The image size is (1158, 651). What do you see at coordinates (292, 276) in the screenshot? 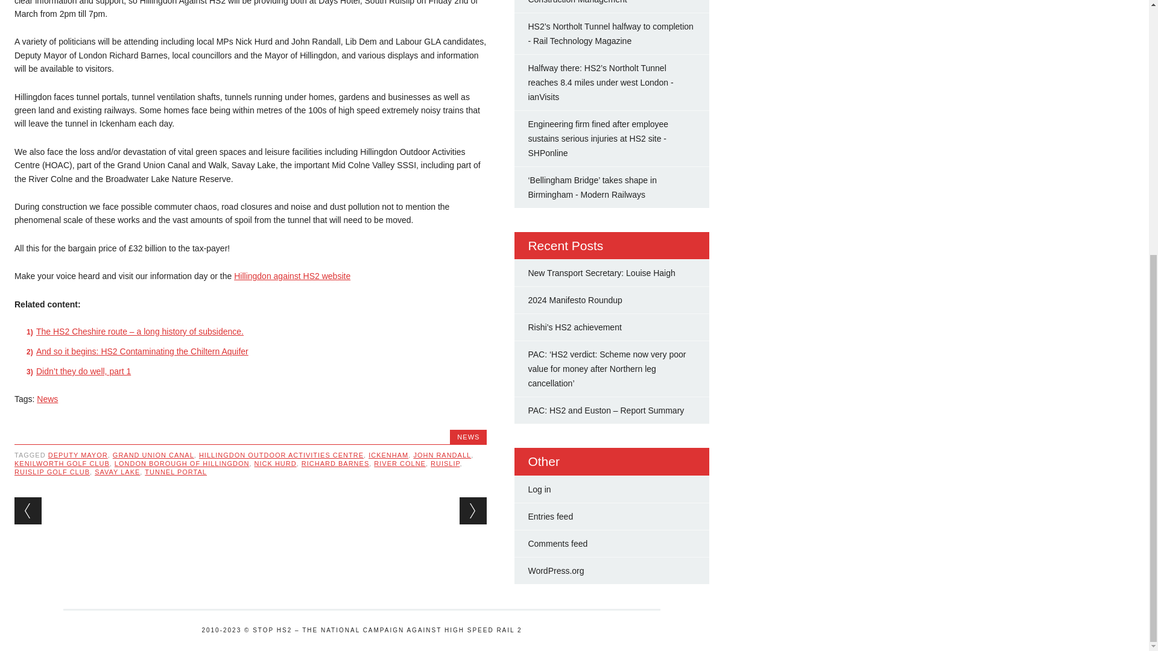
I see `Hillingdon against HS2 website` at bounding box center [292, 276].